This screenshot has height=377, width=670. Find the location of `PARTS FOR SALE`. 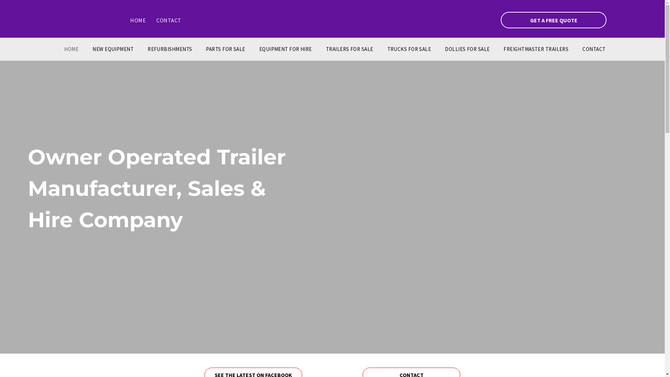

PARTS FOR SALE is located at coordinates (225, 50).